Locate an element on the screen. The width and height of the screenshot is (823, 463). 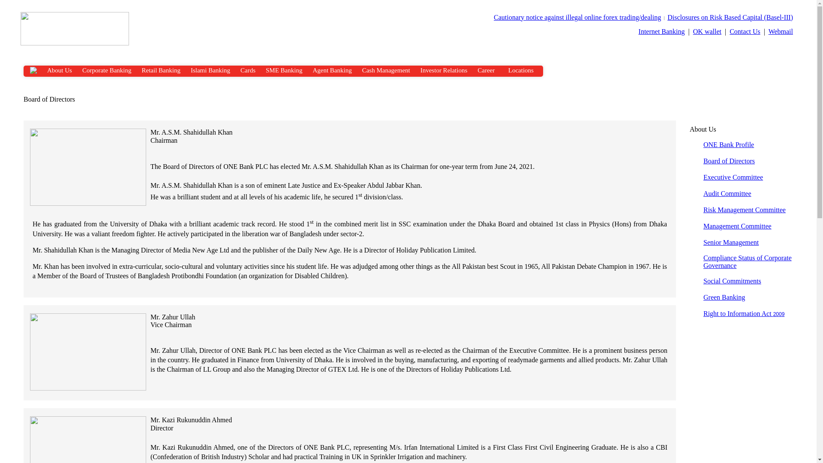
Social Commitments is located at coordinates (732, 281).